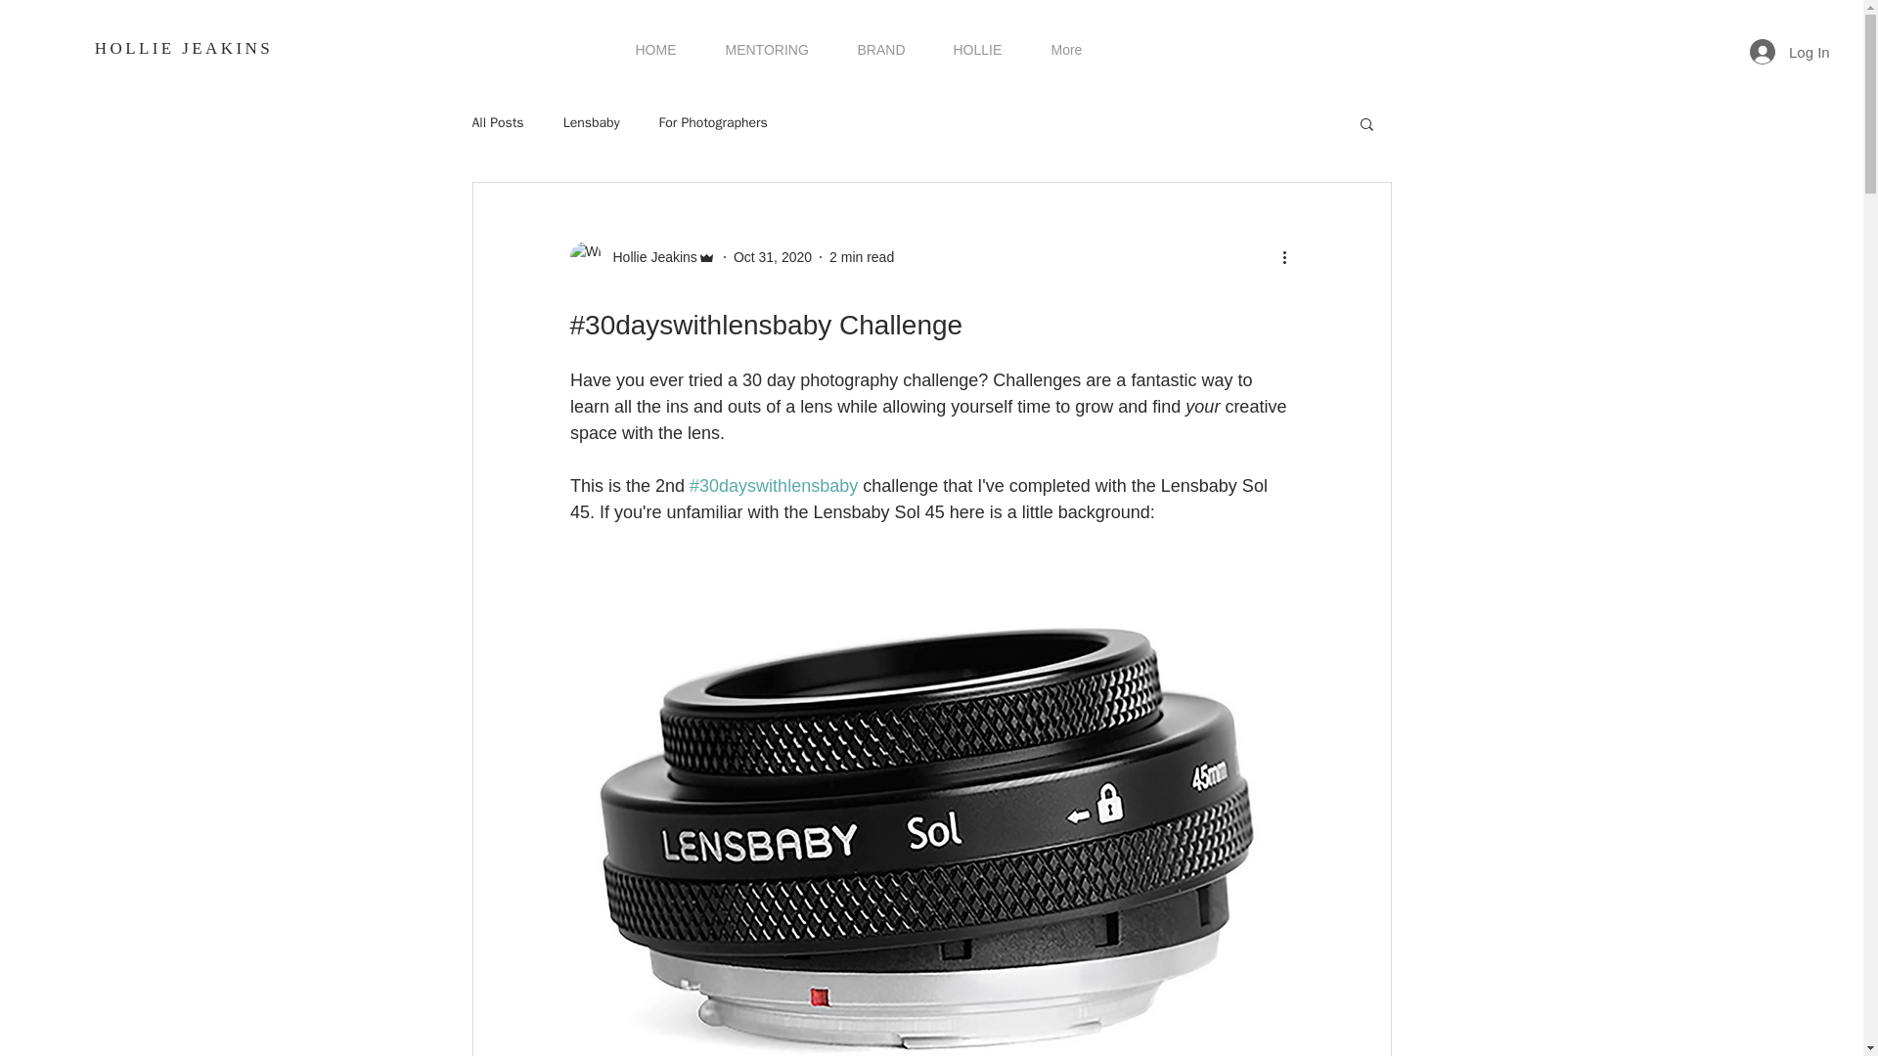  What do you see at coordinates (978, 49) in the screenshot?
I see `HOLLIE` at bounding box center [978, 49].